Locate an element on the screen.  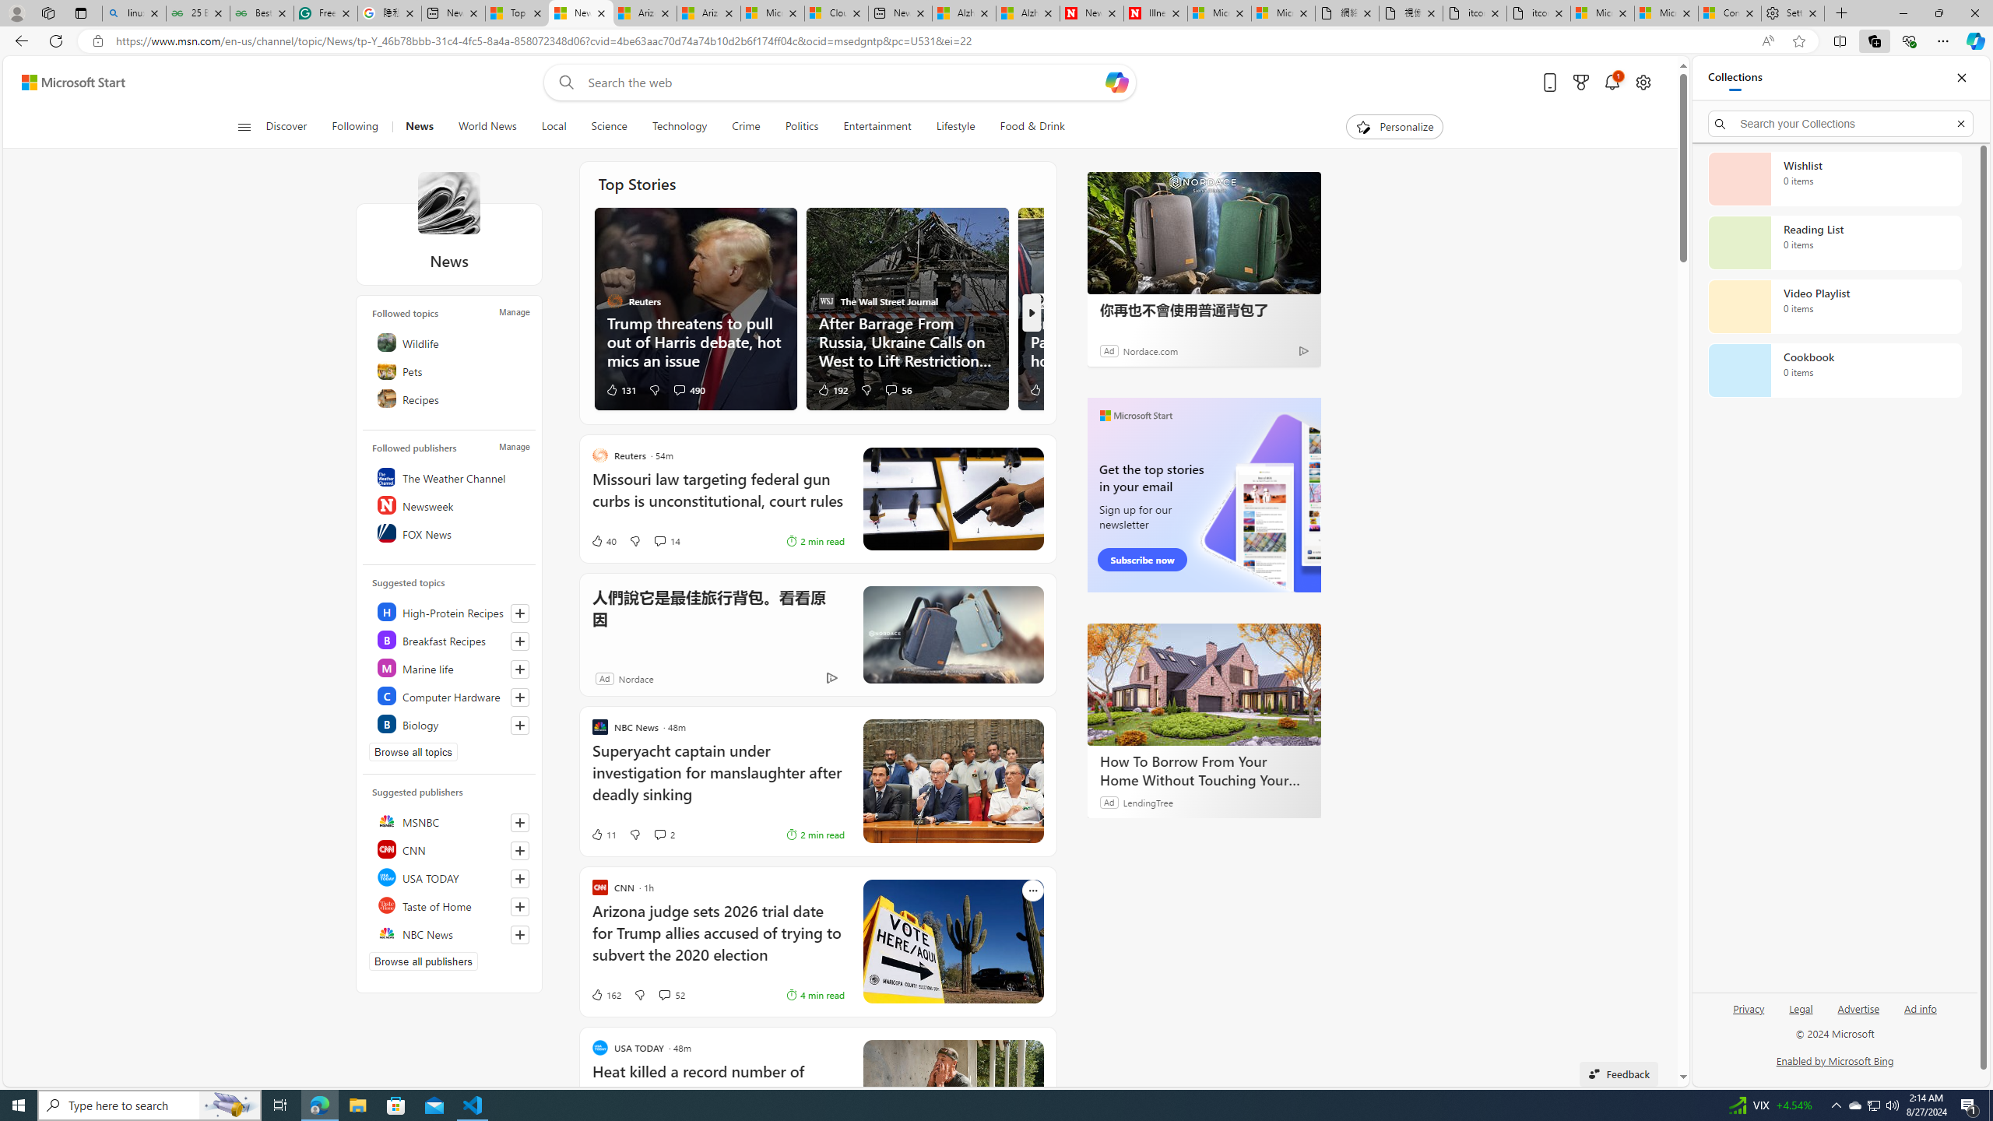
Follow this topic is located at coordinates (520, 725).